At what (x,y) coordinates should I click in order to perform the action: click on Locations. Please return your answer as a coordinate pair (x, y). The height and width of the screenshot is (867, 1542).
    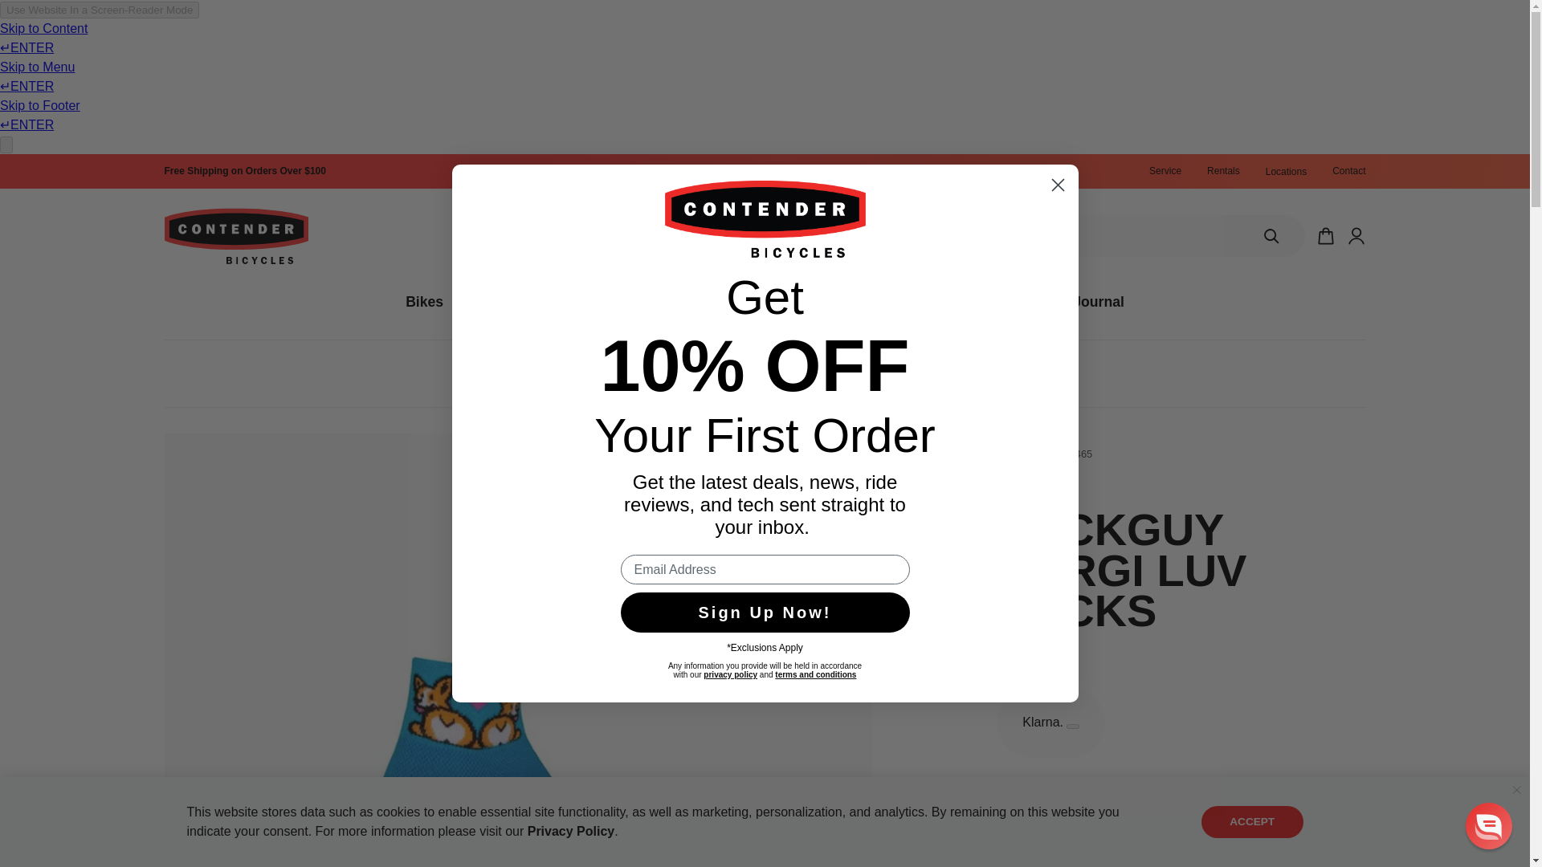
    Looking at the image, I should click on (1286, 172).